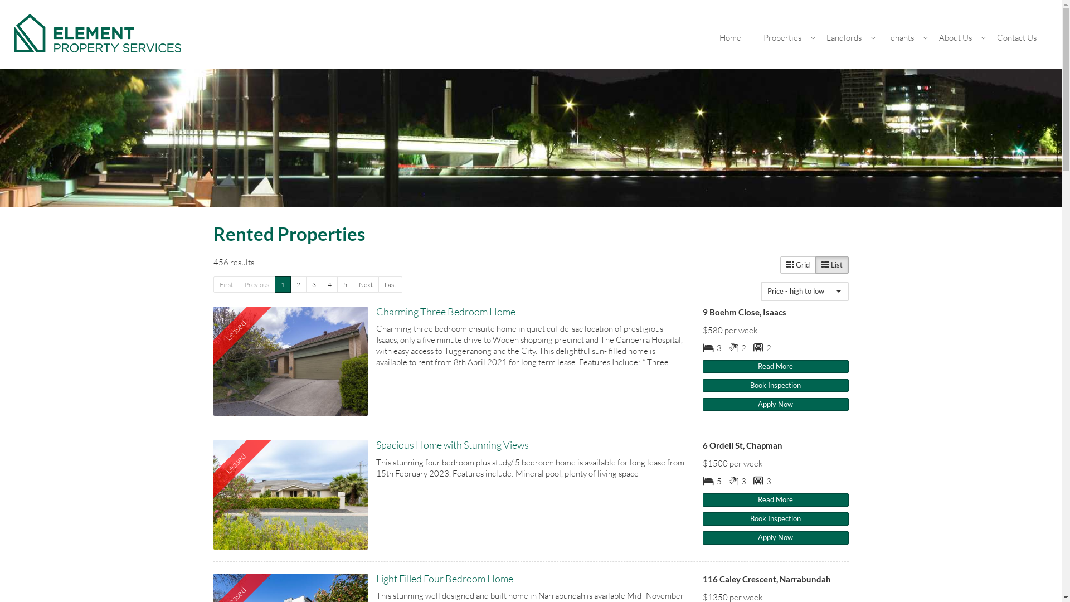 This screenshot has height=602, width=1070. What do you see at coordinates (784, 38) in the screenshot?
I see `Properties` at bounding box center [784, 38].